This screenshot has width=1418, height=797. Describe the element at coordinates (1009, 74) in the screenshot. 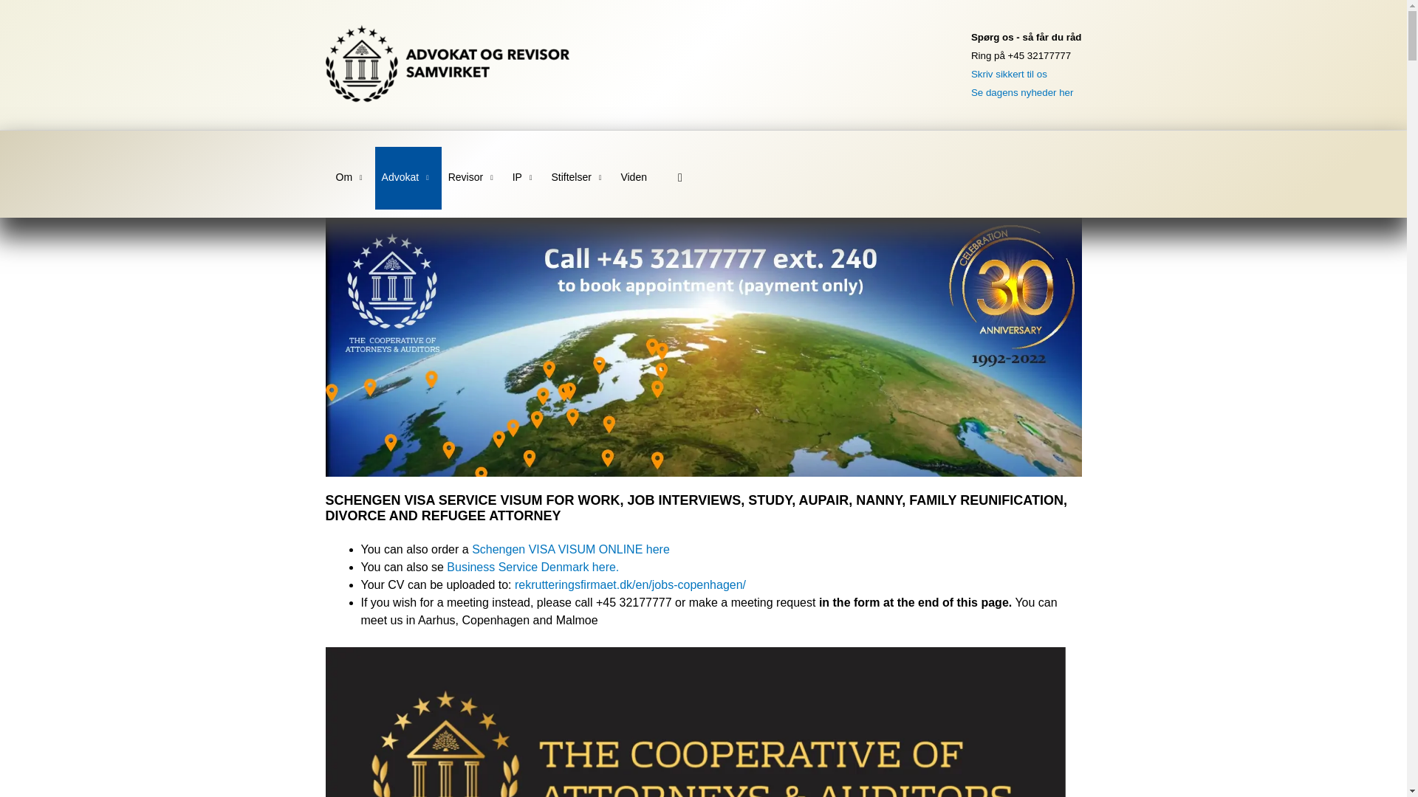

I see `Skriv sikkert til os` at that location.